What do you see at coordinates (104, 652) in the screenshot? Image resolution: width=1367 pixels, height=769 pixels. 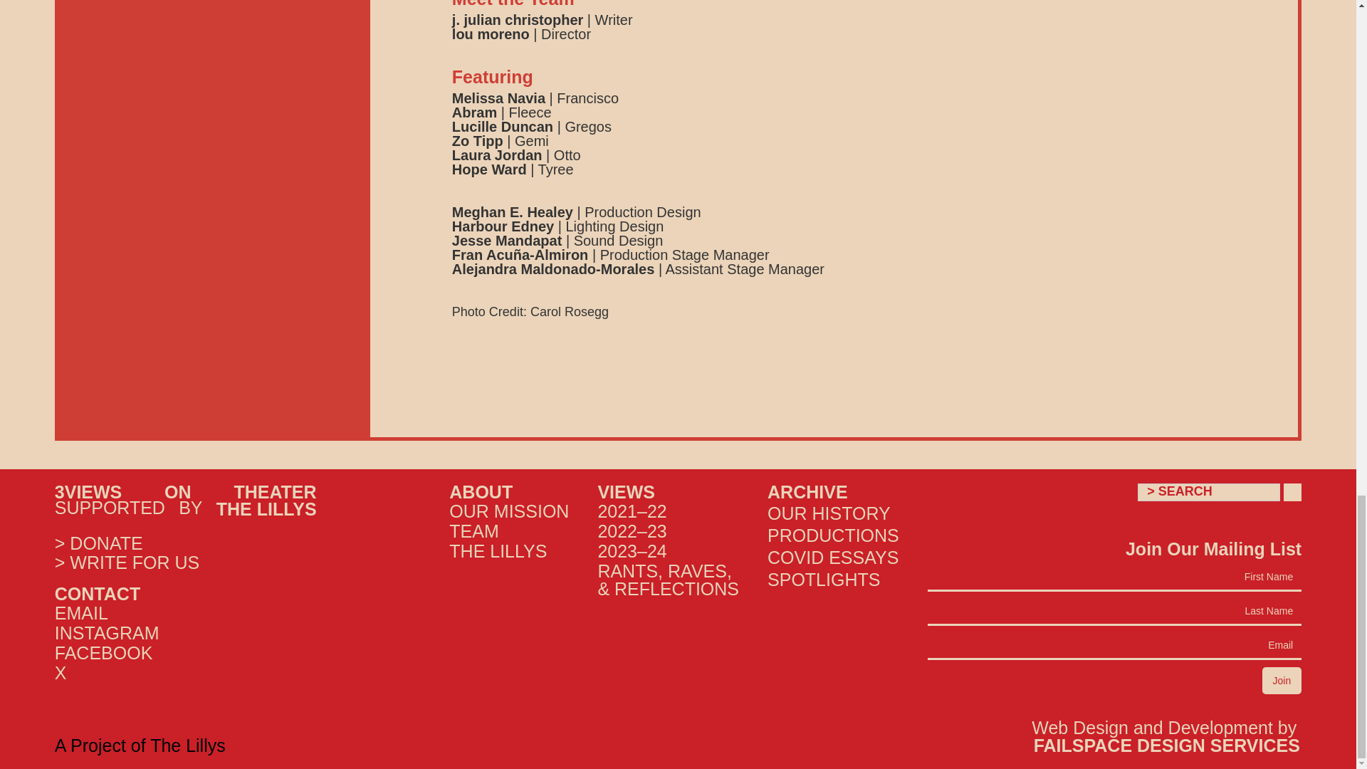 I see `FACEBOOK` at bounding box center [104, 652].